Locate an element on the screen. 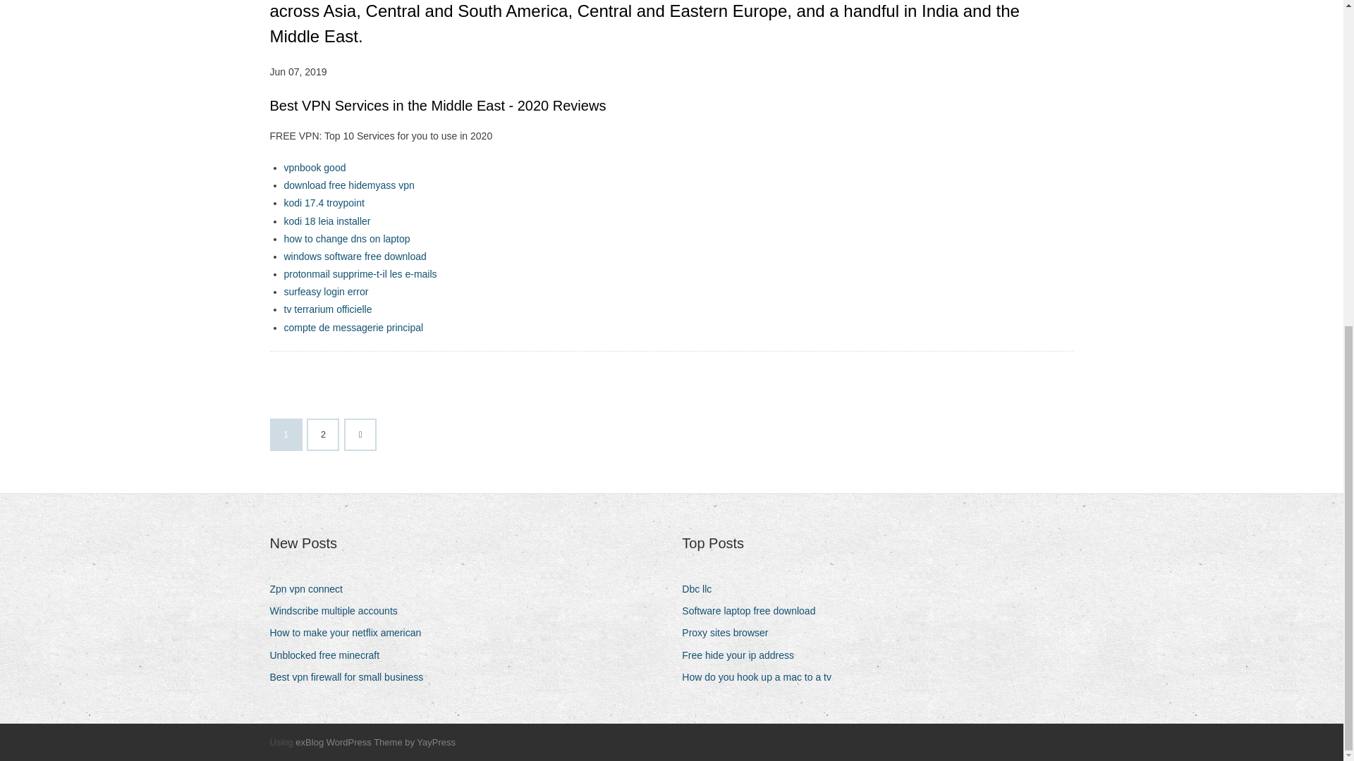  Free hide your ip address is located at coordinates (743, 655).